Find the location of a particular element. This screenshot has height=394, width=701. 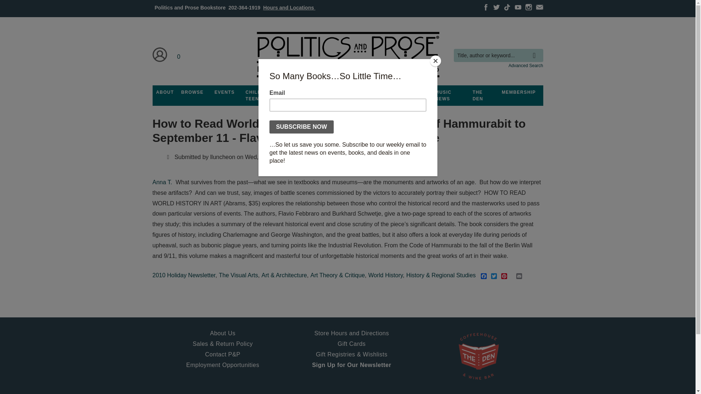

See our store ours and locations is located at coordinates (289, 7).